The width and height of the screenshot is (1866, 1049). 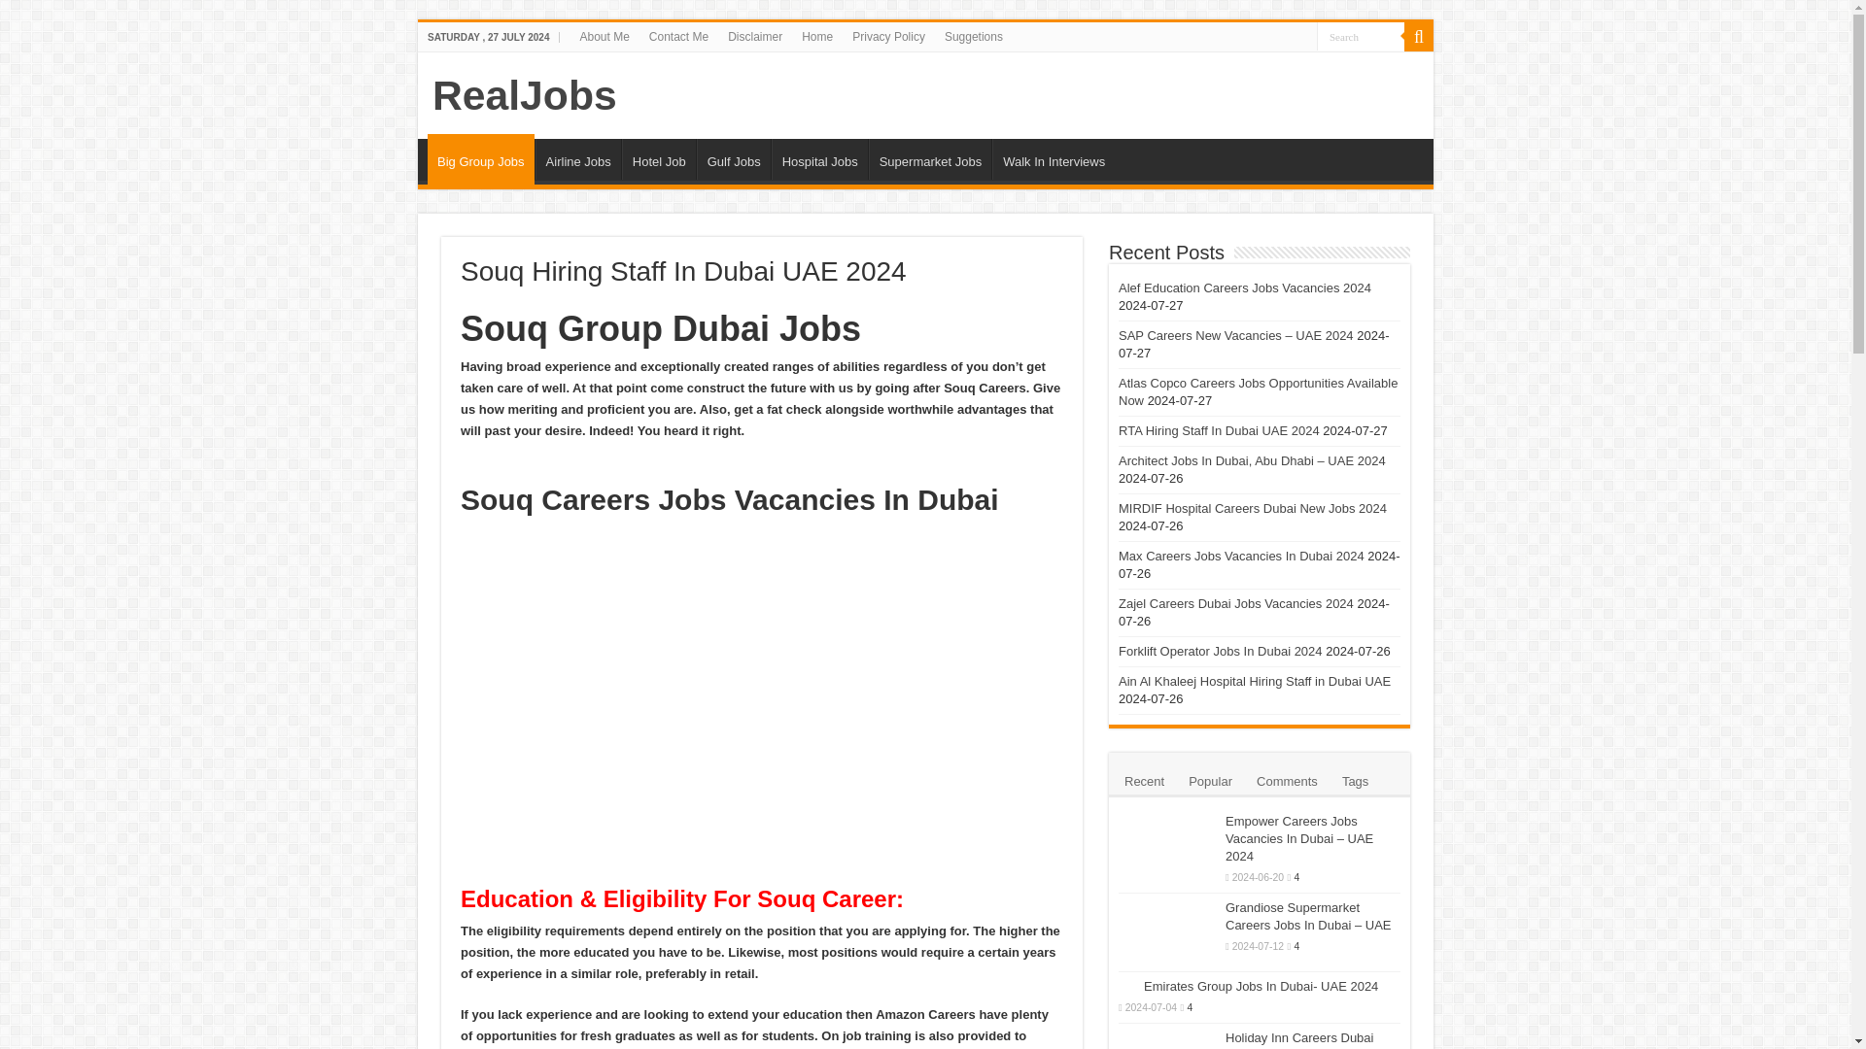 I want to click on Big Group Jobs, so click(x=480, y=159).